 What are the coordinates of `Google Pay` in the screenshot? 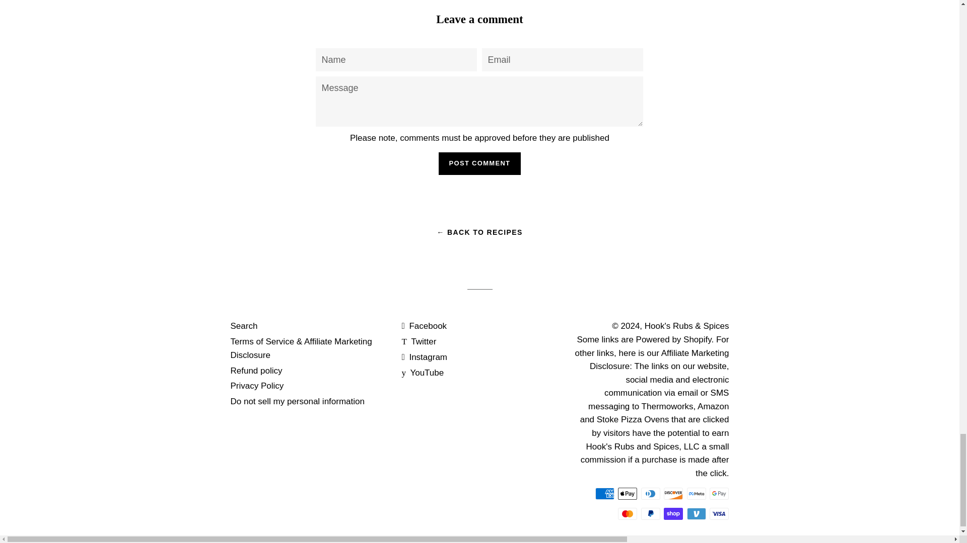 It's located at (719, 493).